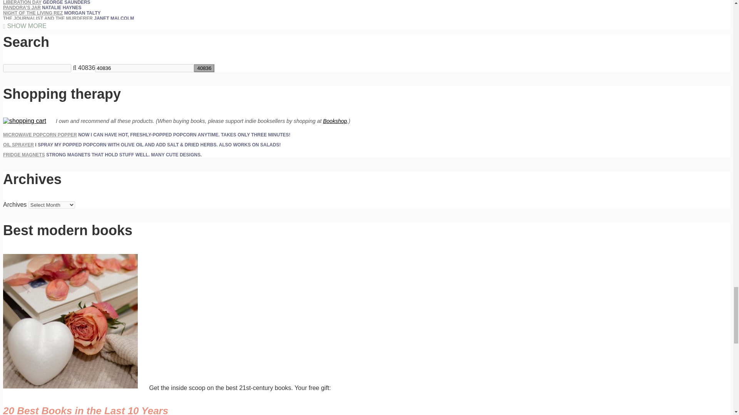 The height and width of the screenshot is (415, 739). Describe the element at coordinates (144, 68) in the screenshot. I see `40836` at that location.